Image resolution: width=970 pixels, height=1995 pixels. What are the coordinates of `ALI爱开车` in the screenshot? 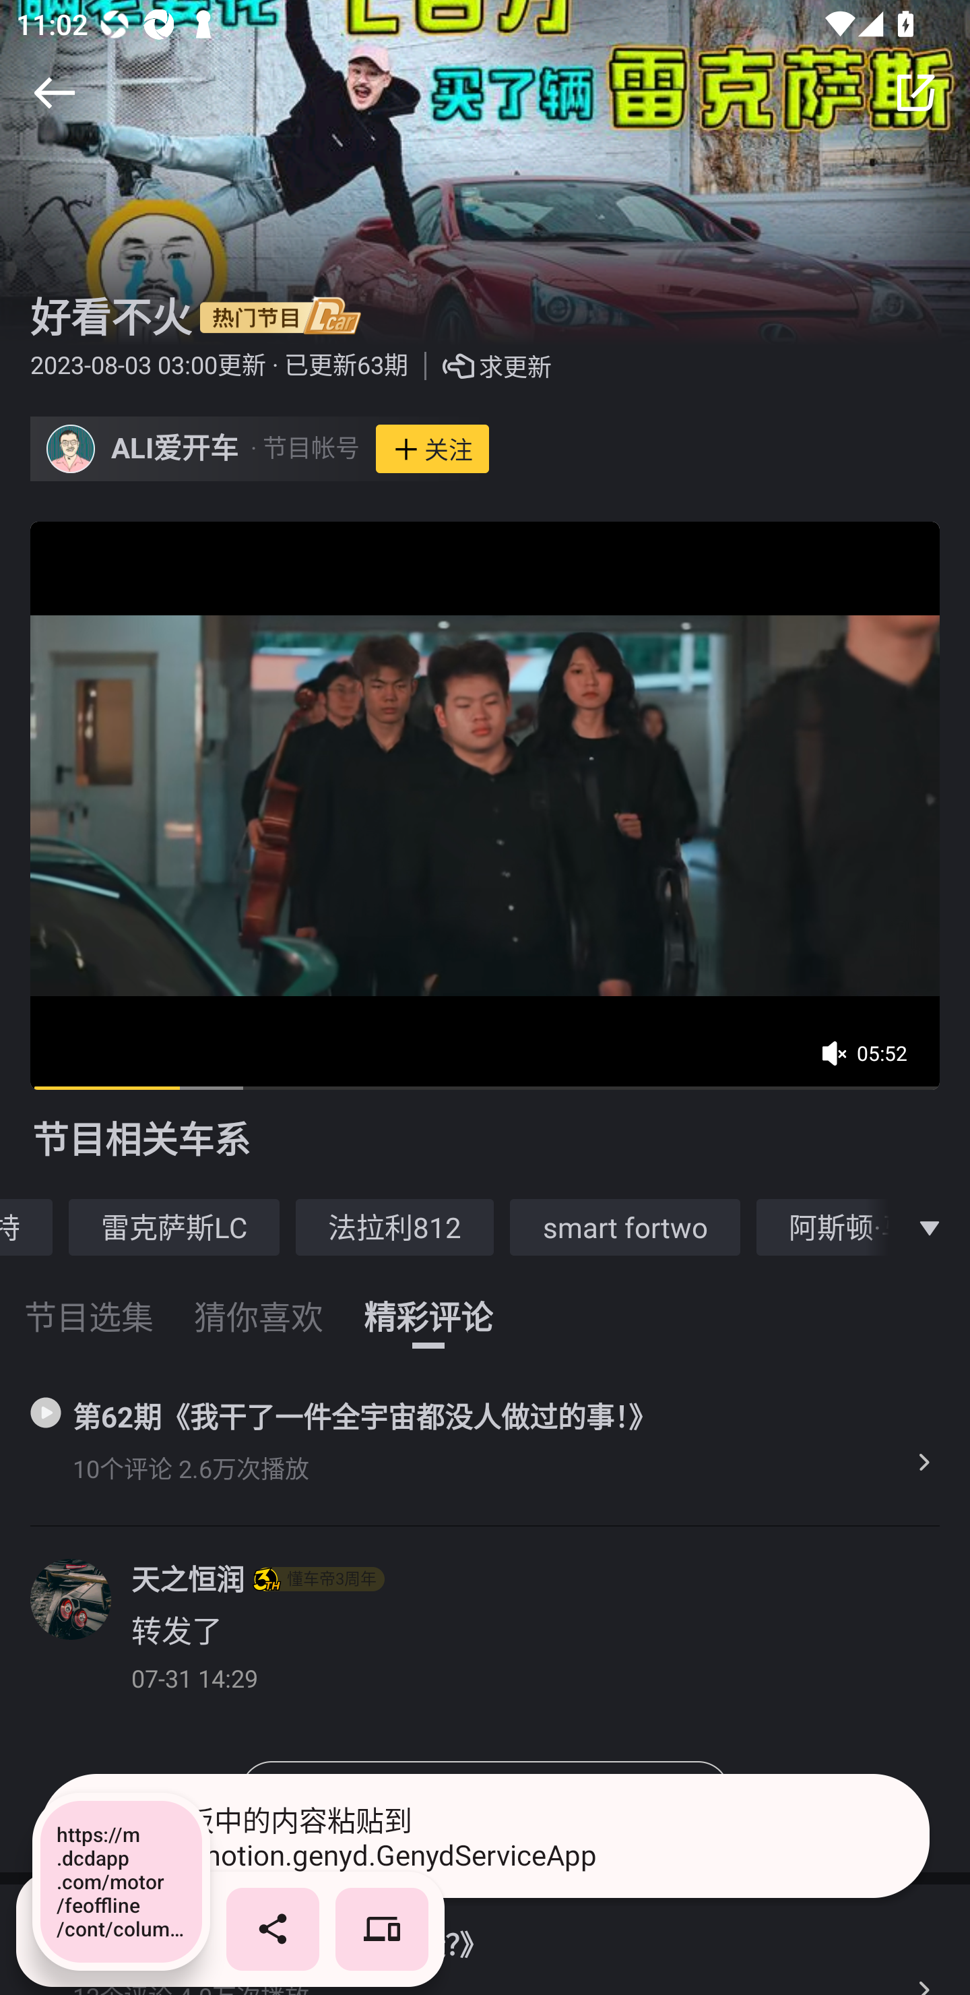 It's located at (175, 449).